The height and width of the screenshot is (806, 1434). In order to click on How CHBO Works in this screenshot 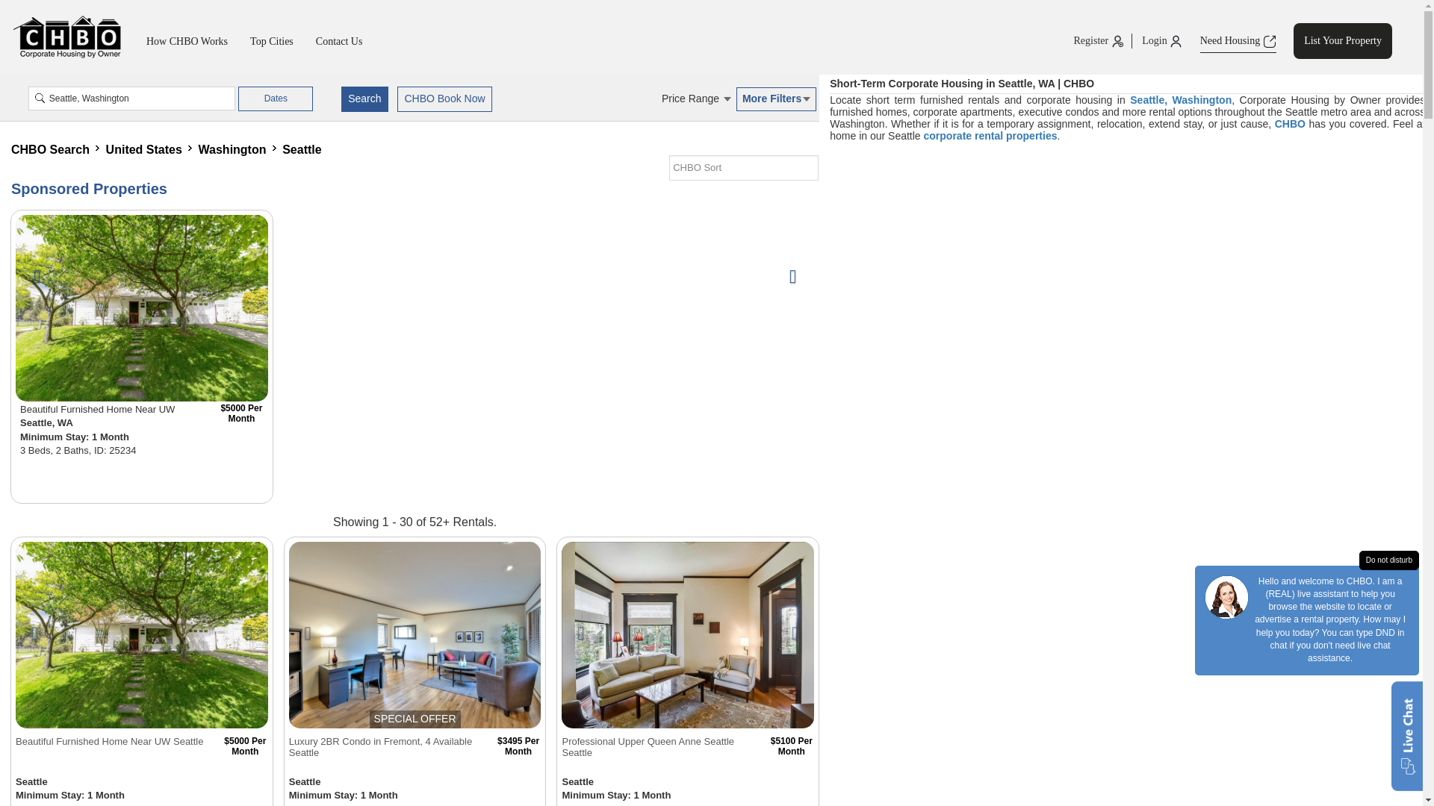, I will do `click(187, 42)`.